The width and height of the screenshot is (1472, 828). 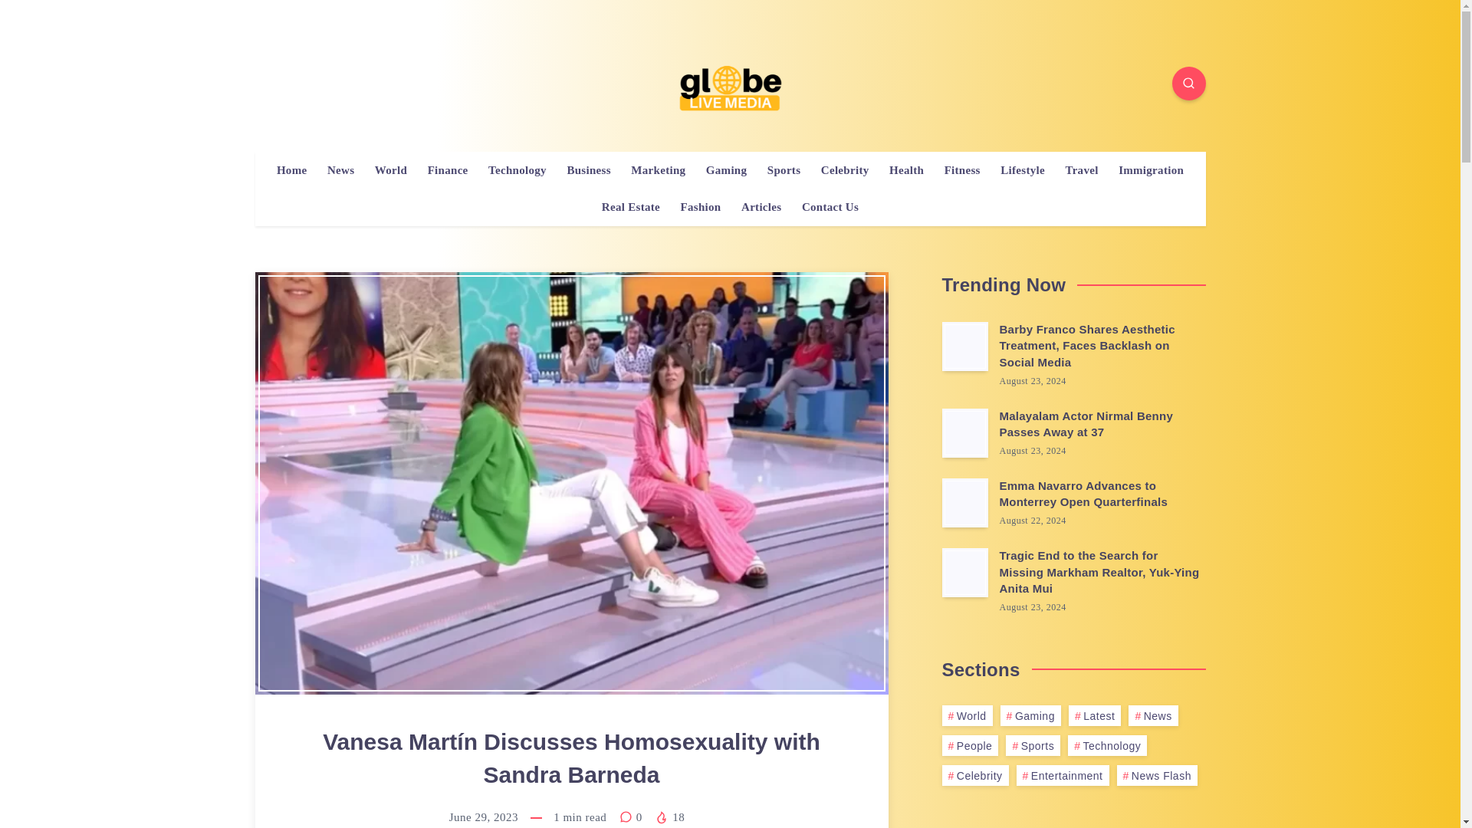 I want to click on Articles, so click(x=761, y=207).